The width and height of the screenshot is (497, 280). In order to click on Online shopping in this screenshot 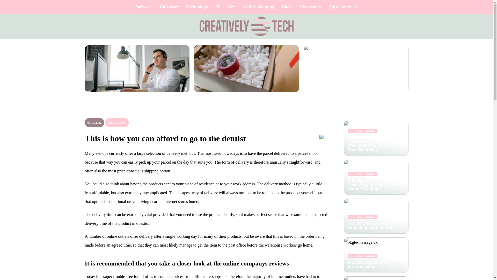, I will do `click(258, 7)`.